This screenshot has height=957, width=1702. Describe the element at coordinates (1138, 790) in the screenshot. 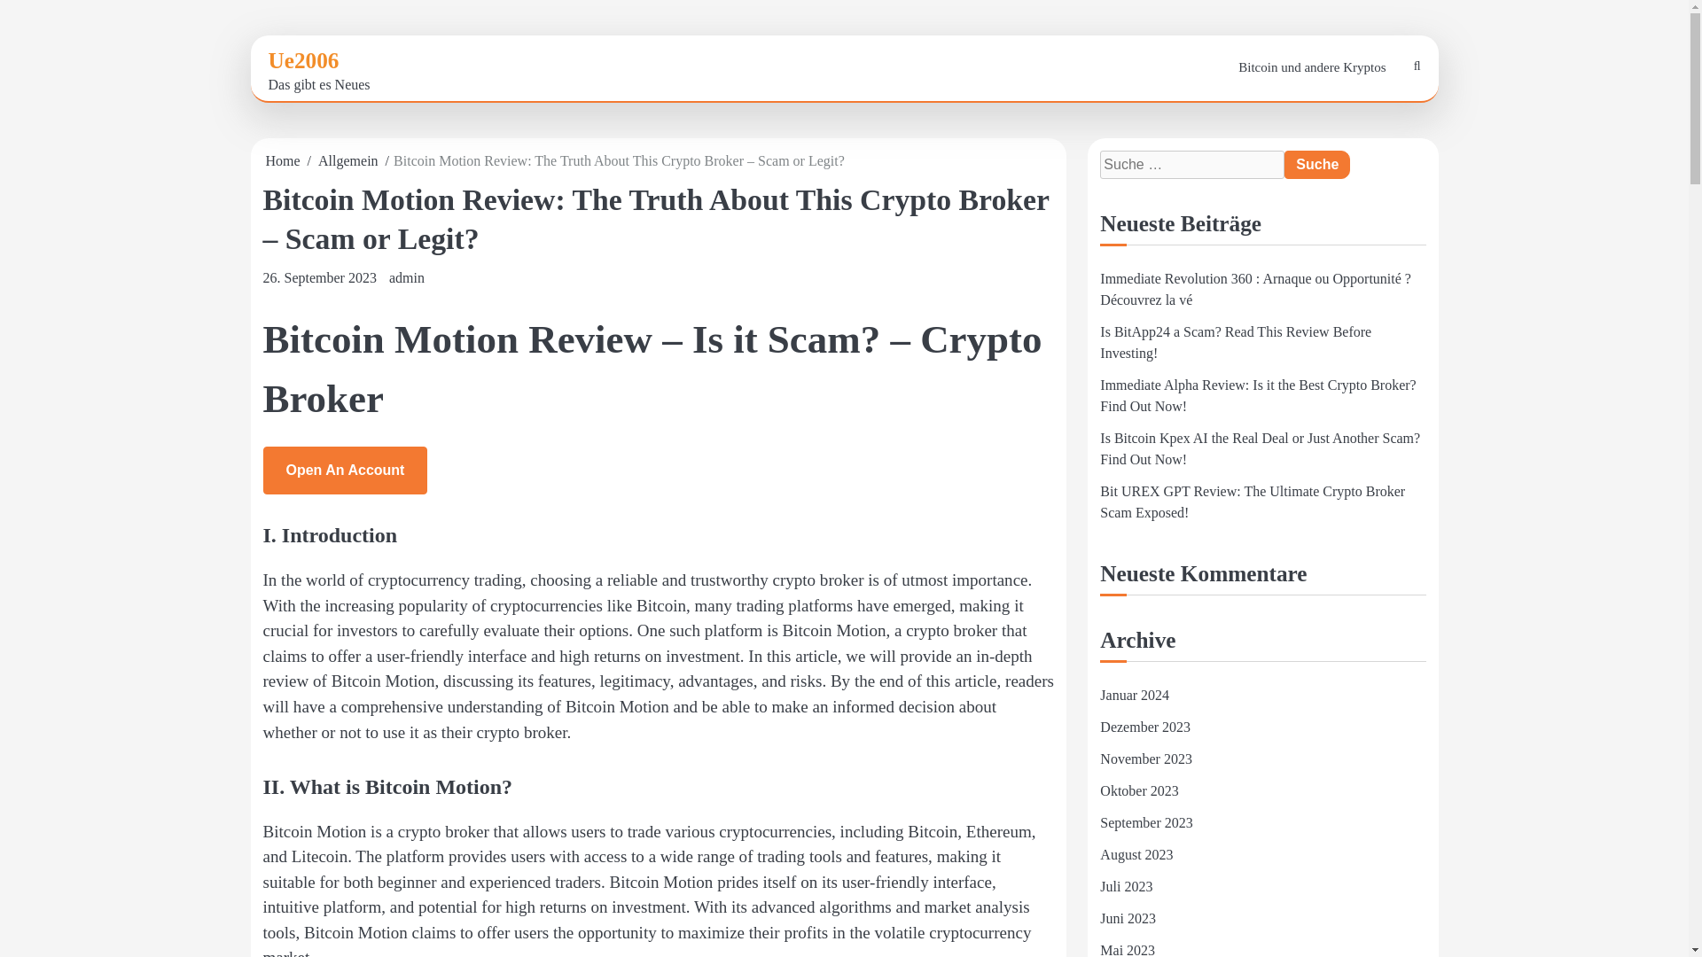

I see `Oktober 2023` at that location.